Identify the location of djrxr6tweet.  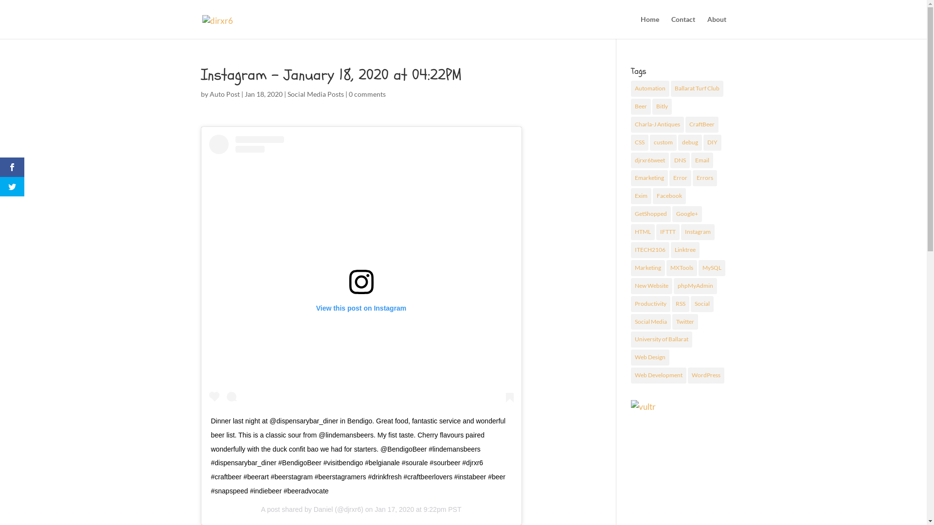
(650, 160).